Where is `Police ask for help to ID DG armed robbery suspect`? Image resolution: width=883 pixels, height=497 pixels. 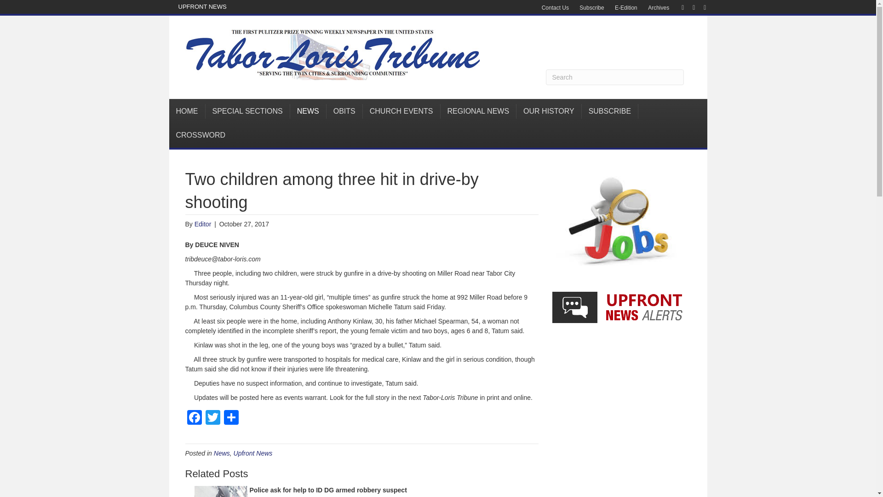
Police ask for help to ID DG armed robbery suspect is located at coordinates (327, 490).